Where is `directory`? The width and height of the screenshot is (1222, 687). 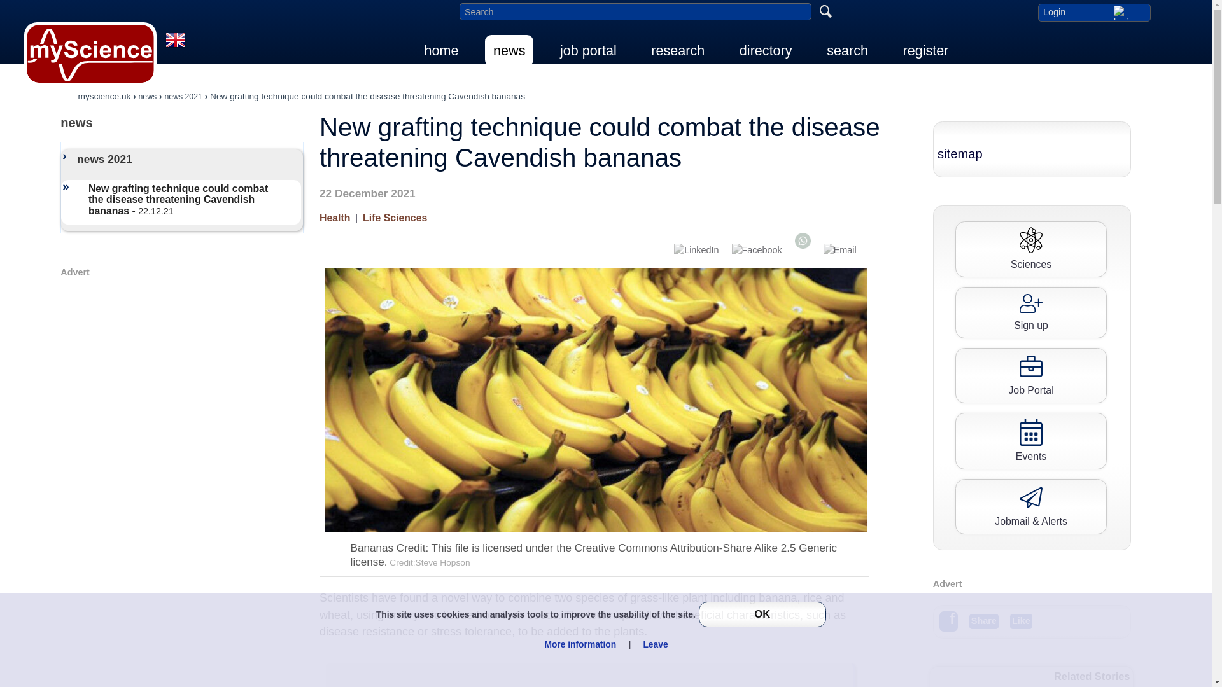 directory is located at coordinates (765, 50).